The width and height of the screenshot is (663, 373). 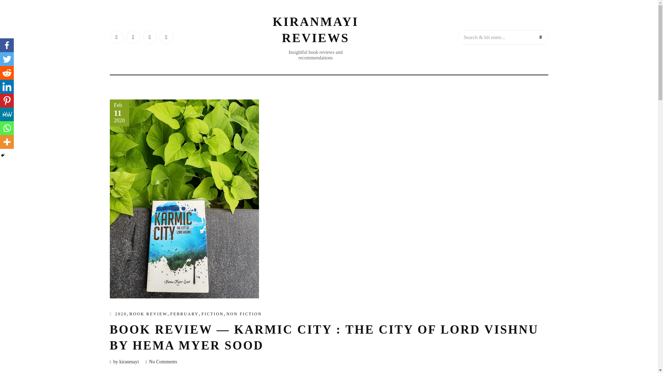 I want to click on Hide, so click(x=3, y=155).